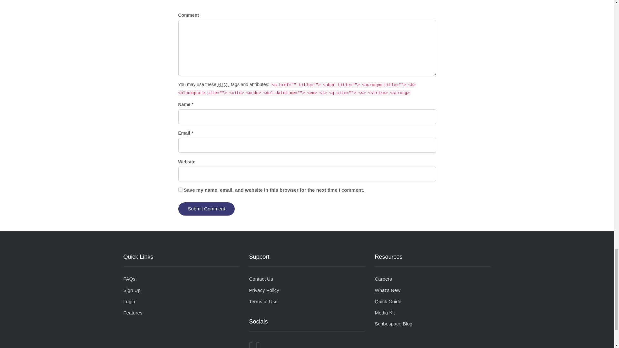  I want to click on Scribespace Blog, so click(393, 324).